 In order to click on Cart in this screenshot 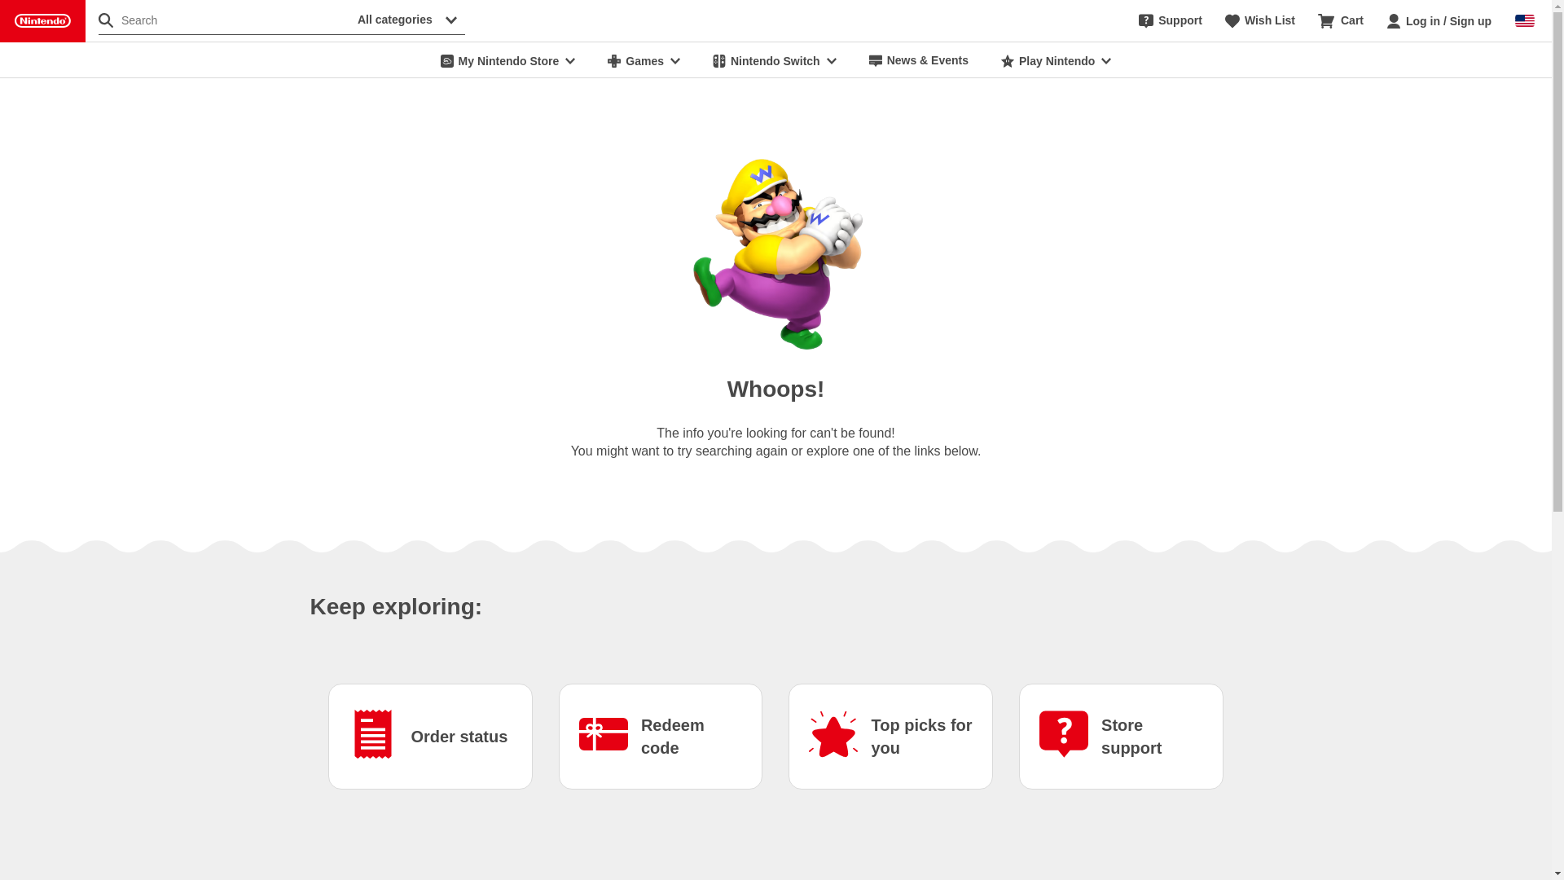, I will do `click(1341, 21)`.